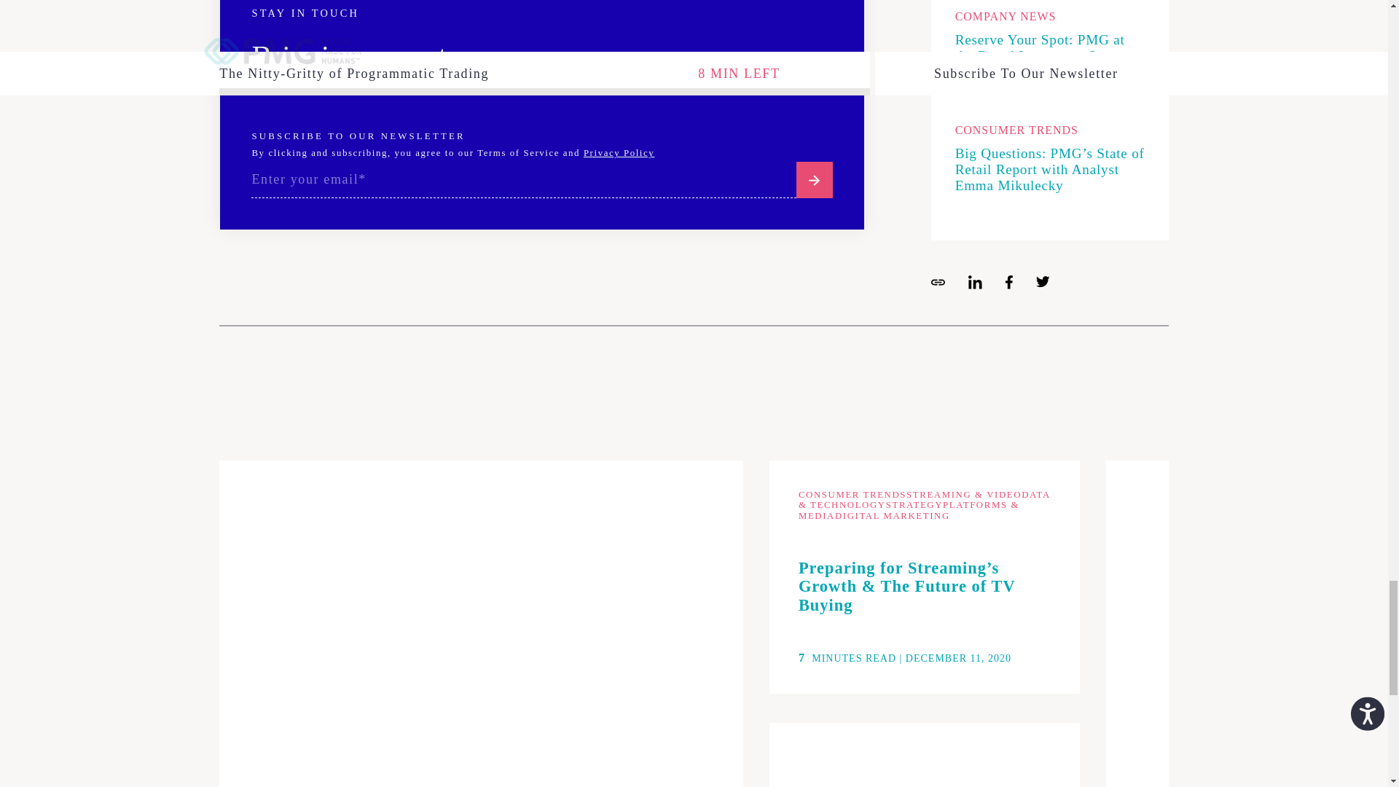 This screenshot has height=787, width=1399. What do you see at coordinates (814, 179) in the screenshot?
I see `Submit` at bounding box center [814, 179].